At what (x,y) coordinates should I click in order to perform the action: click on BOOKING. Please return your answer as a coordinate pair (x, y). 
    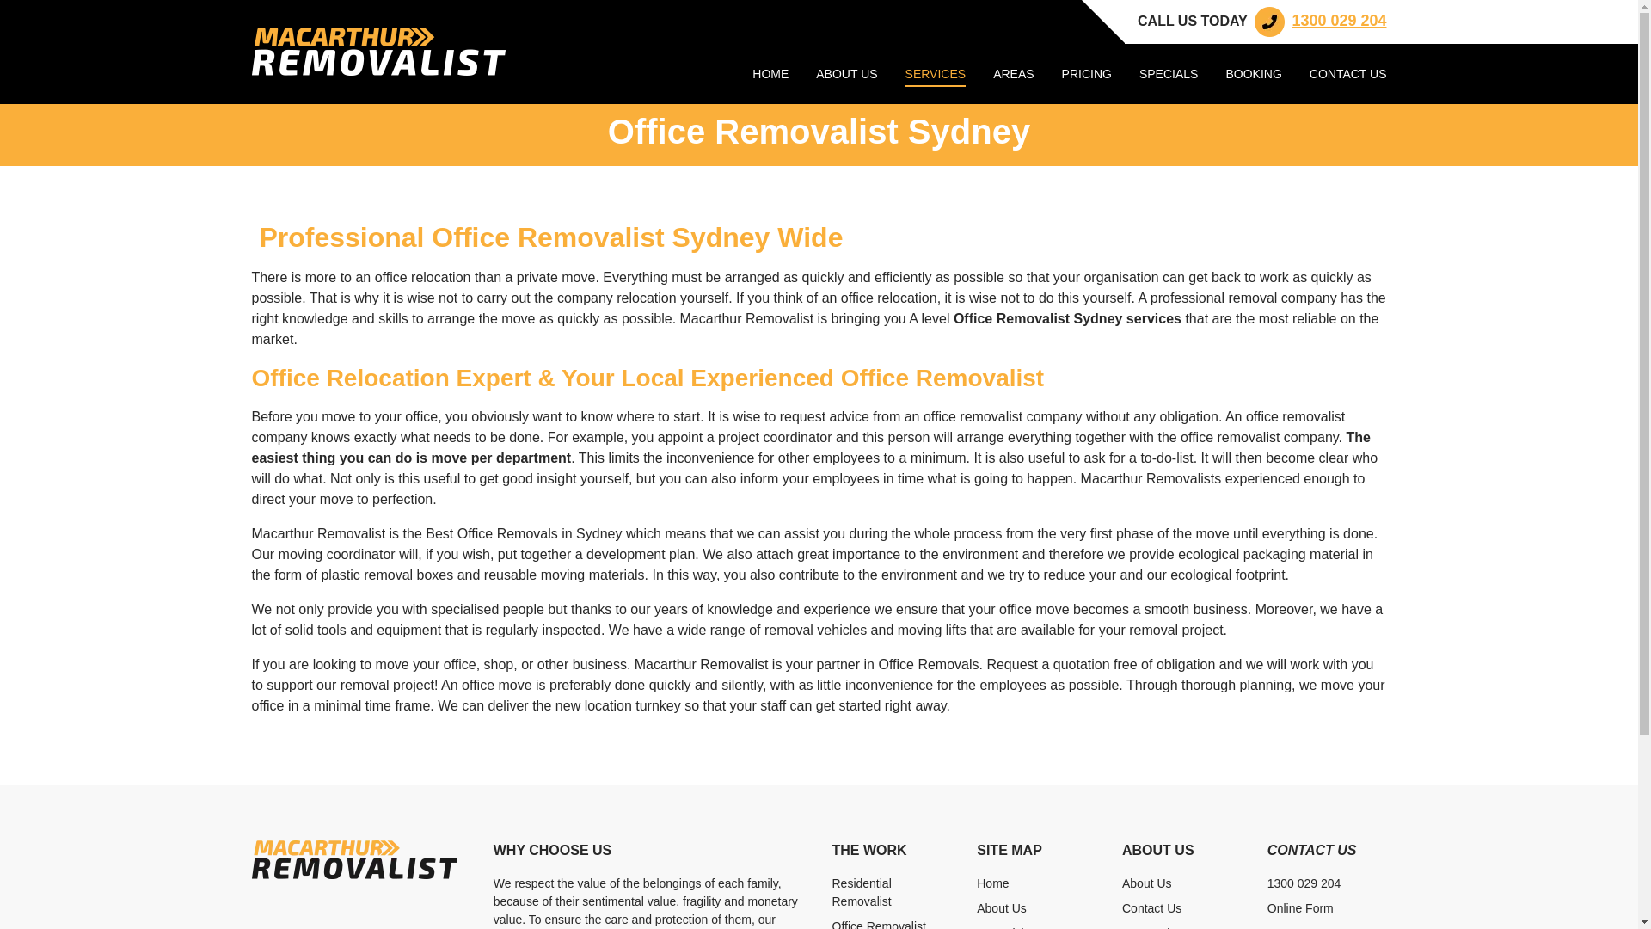
    Looking at the image, I should click on (1254, 76).